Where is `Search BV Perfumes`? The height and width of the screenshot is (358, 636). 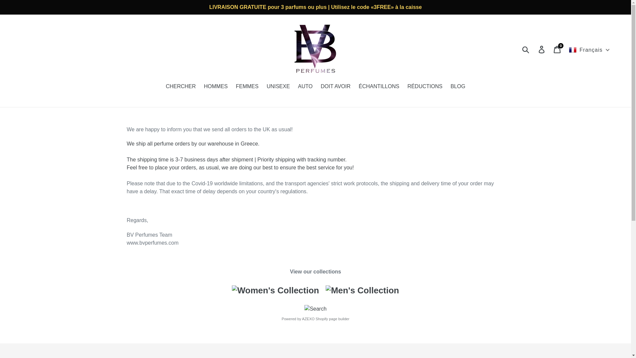 Search BV Perfumes is located at coordinates (247, 87).